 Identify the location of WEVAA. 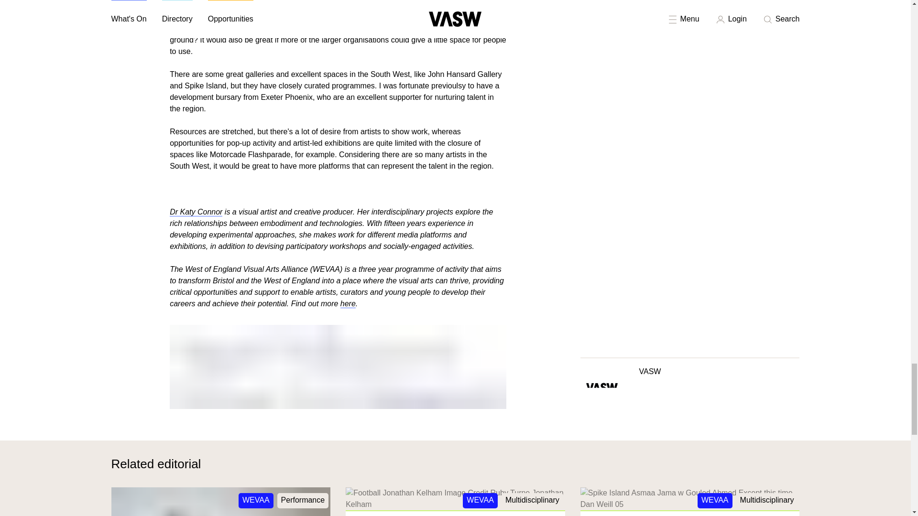
(715, 501).